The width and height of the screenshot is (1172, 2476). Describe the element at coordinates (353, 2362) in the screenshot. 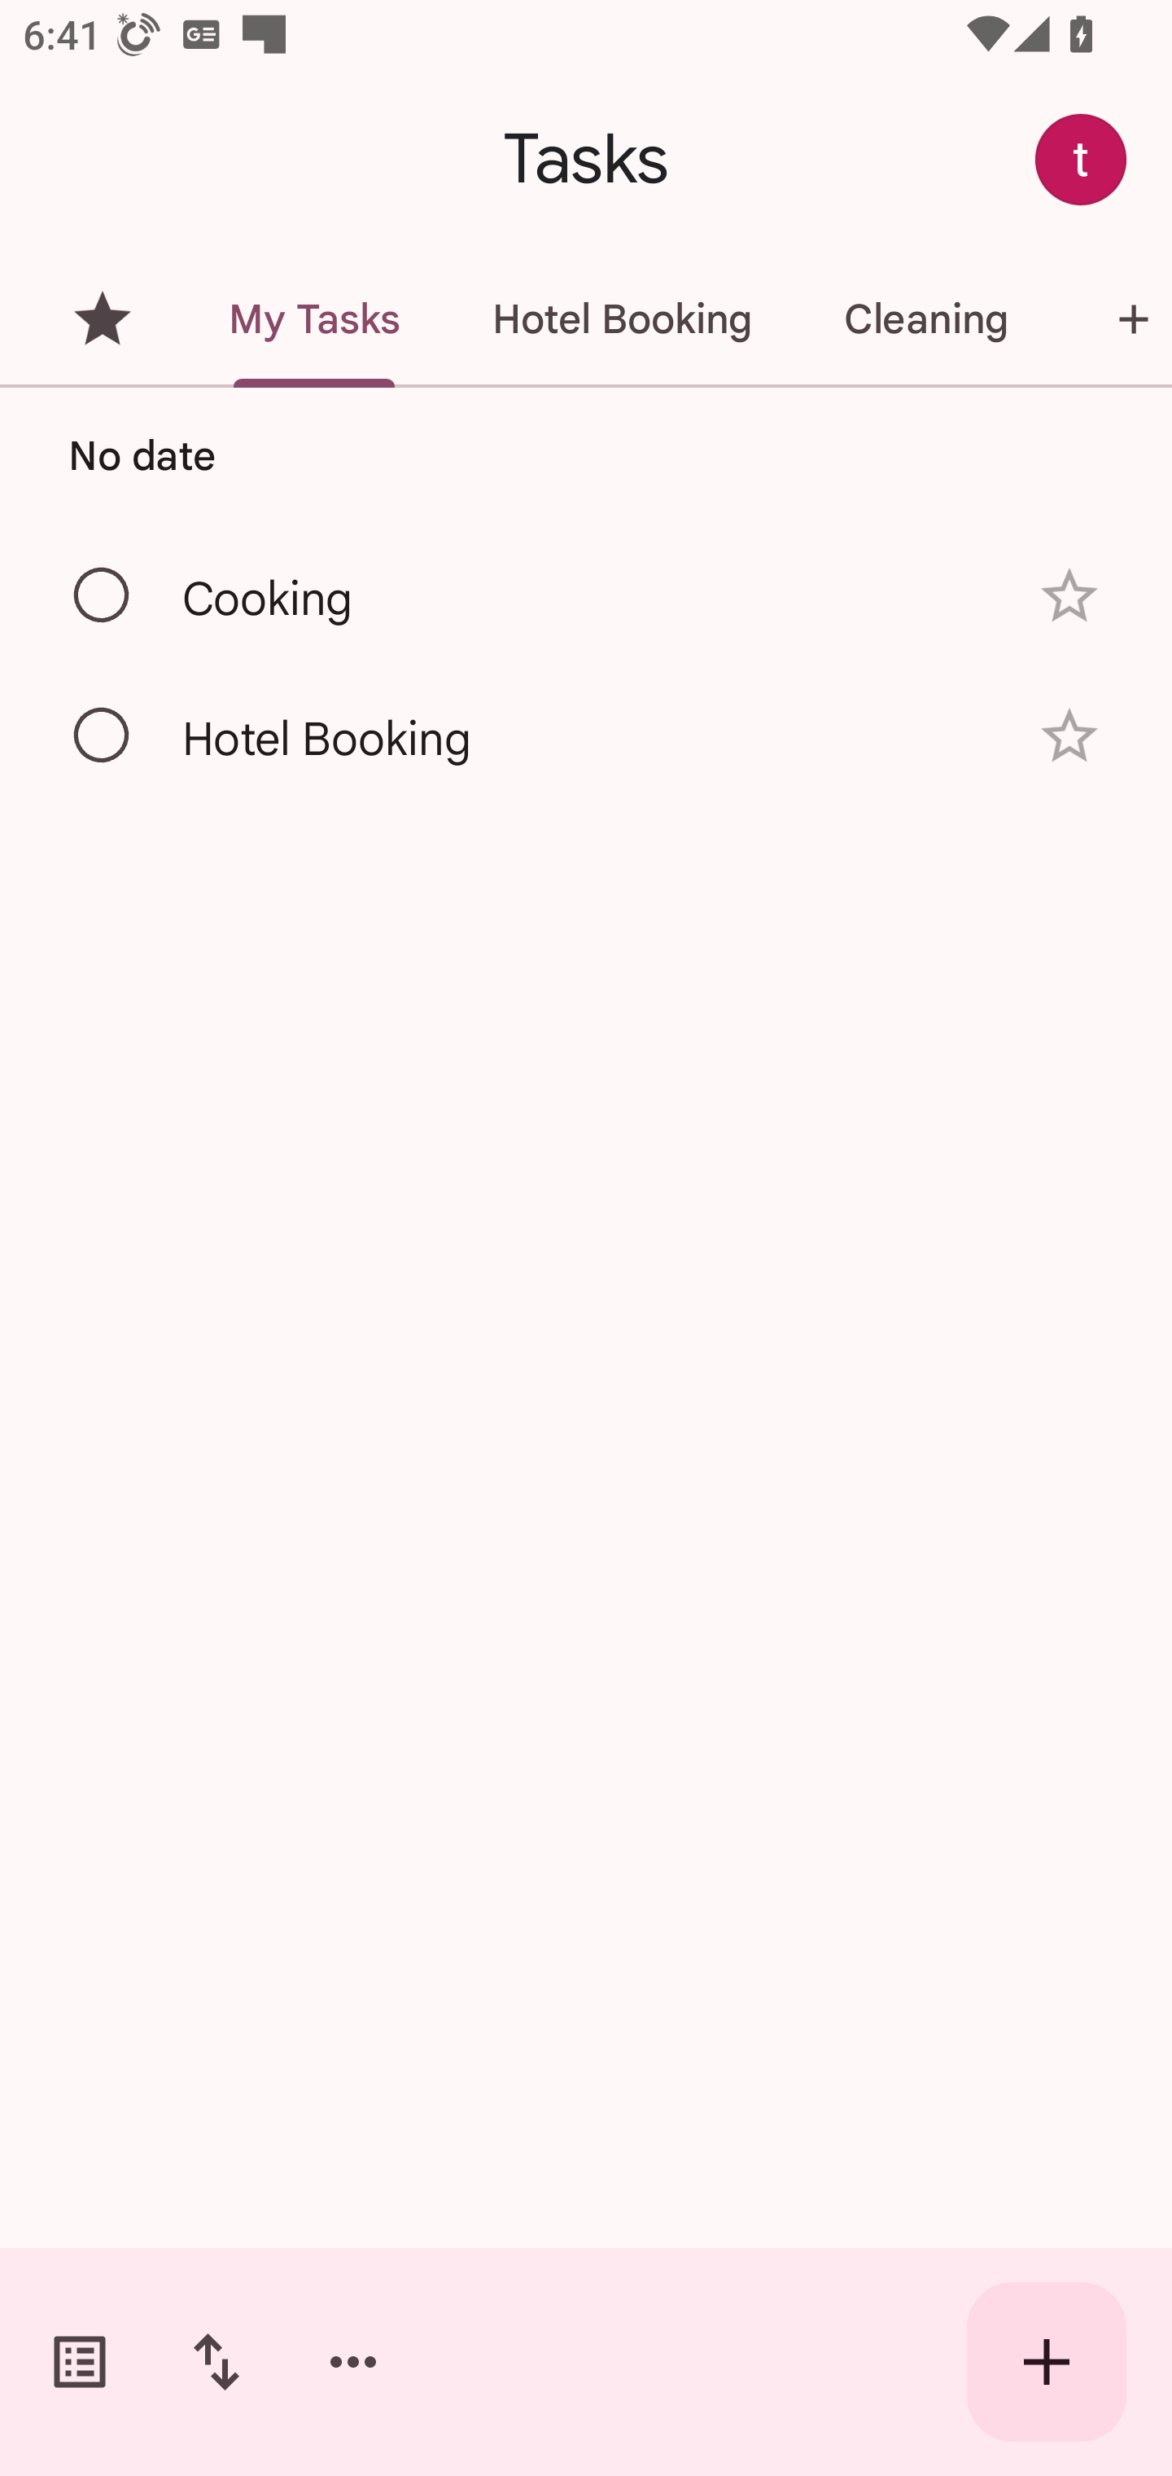

I see `More options` at that location.